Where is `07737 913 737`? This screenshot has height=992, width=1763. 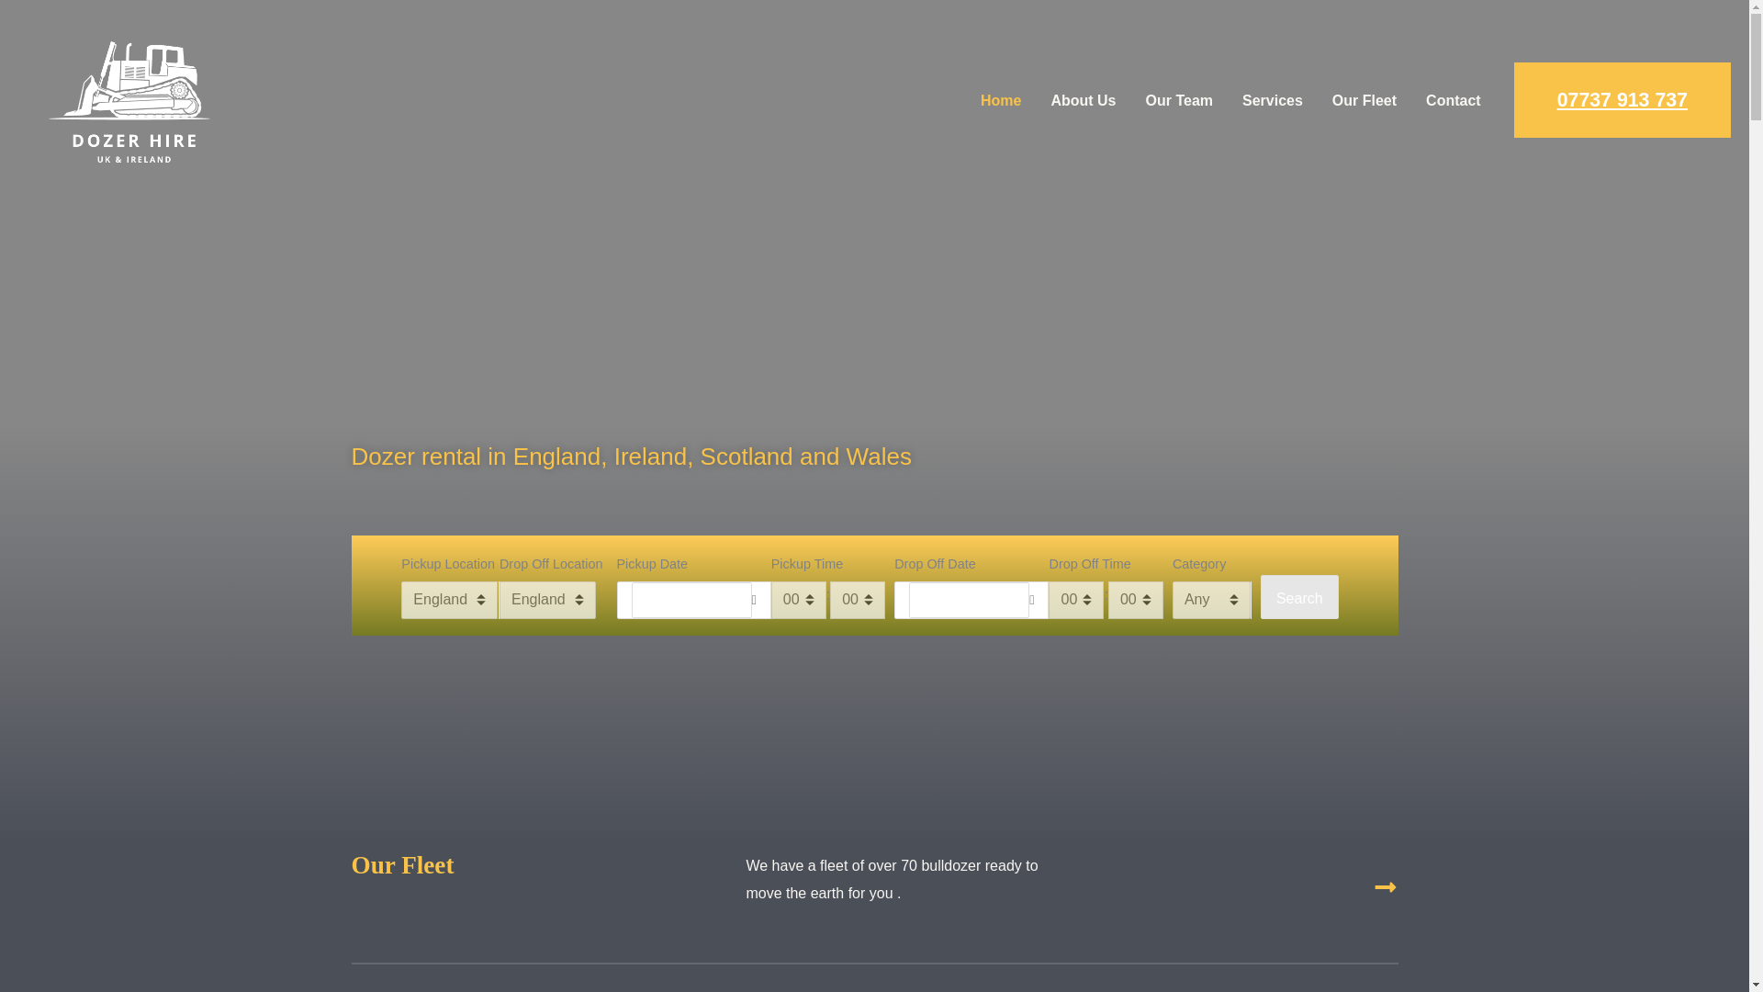
07737 913 737 is located at coordinates (1623, 100).